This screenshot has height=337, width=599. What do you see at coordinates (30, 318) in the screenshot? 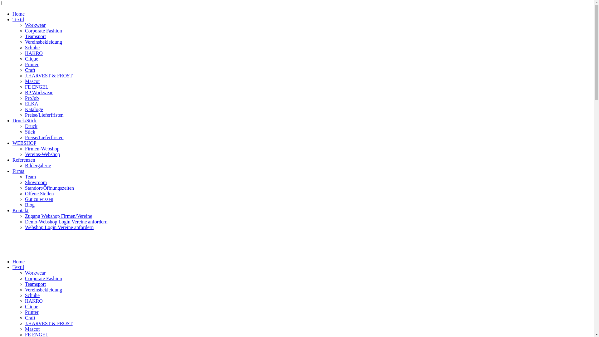
I see `Craft` at bounding box center [30, 318].